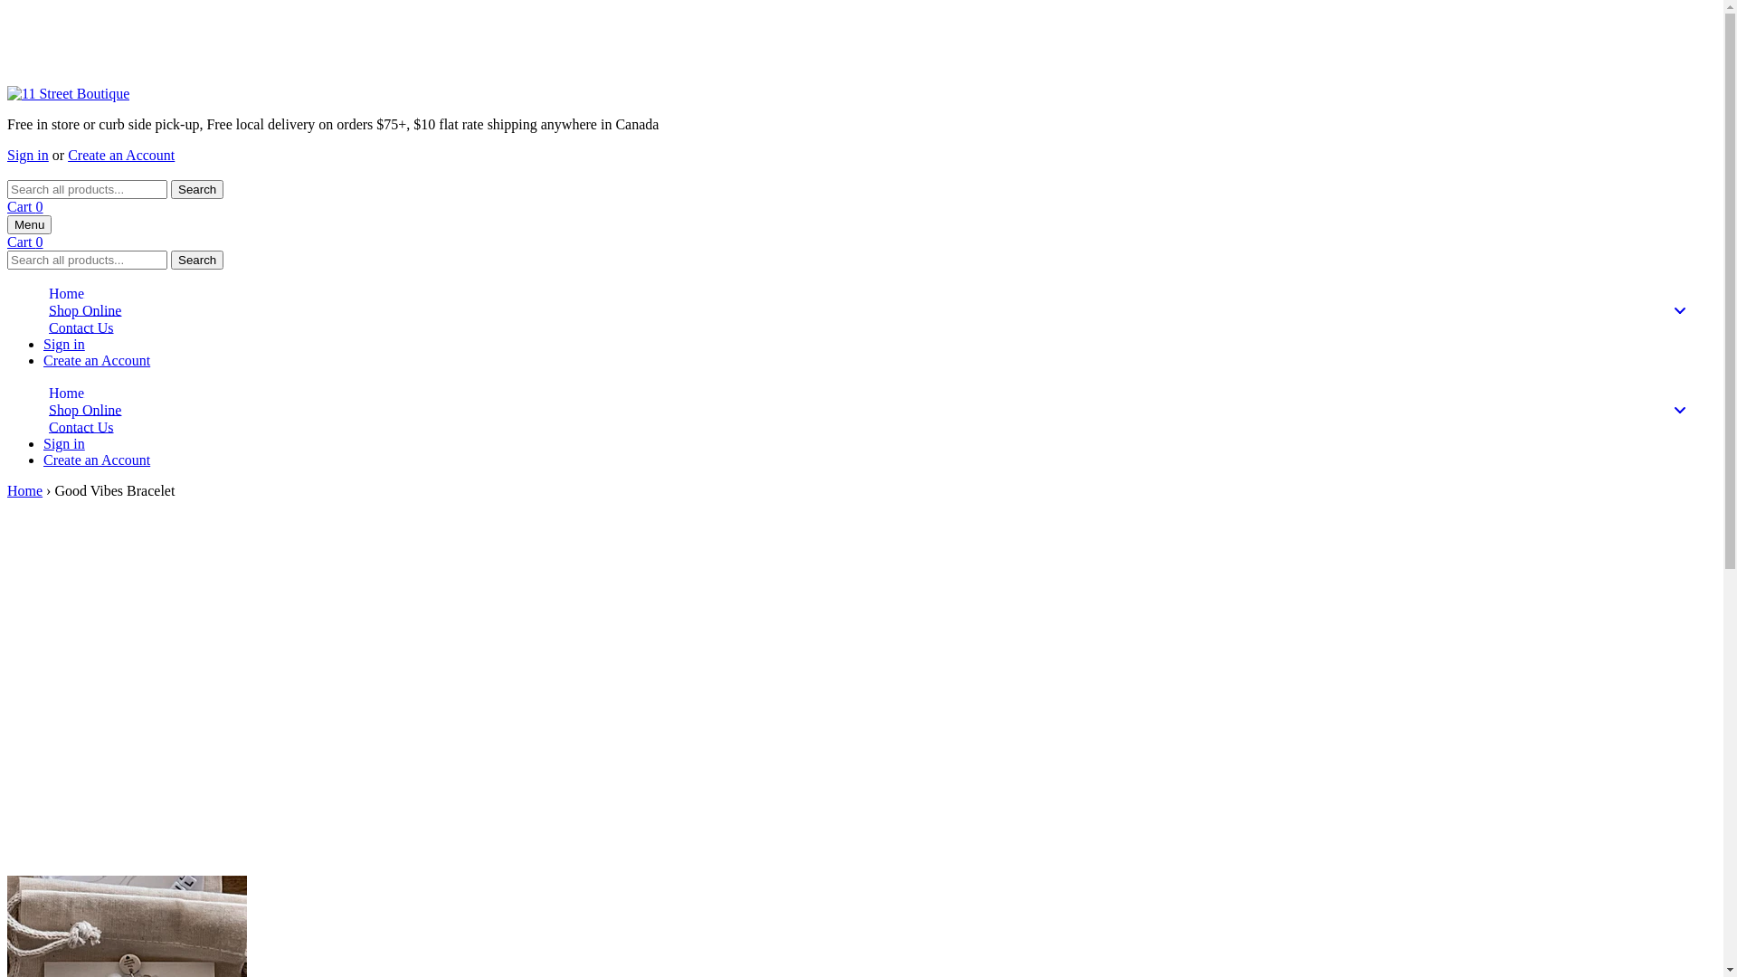  What do you see at coordinates (25, 206) in the screenshot?
I see `Cart 0` at bounding box center [25, 206].